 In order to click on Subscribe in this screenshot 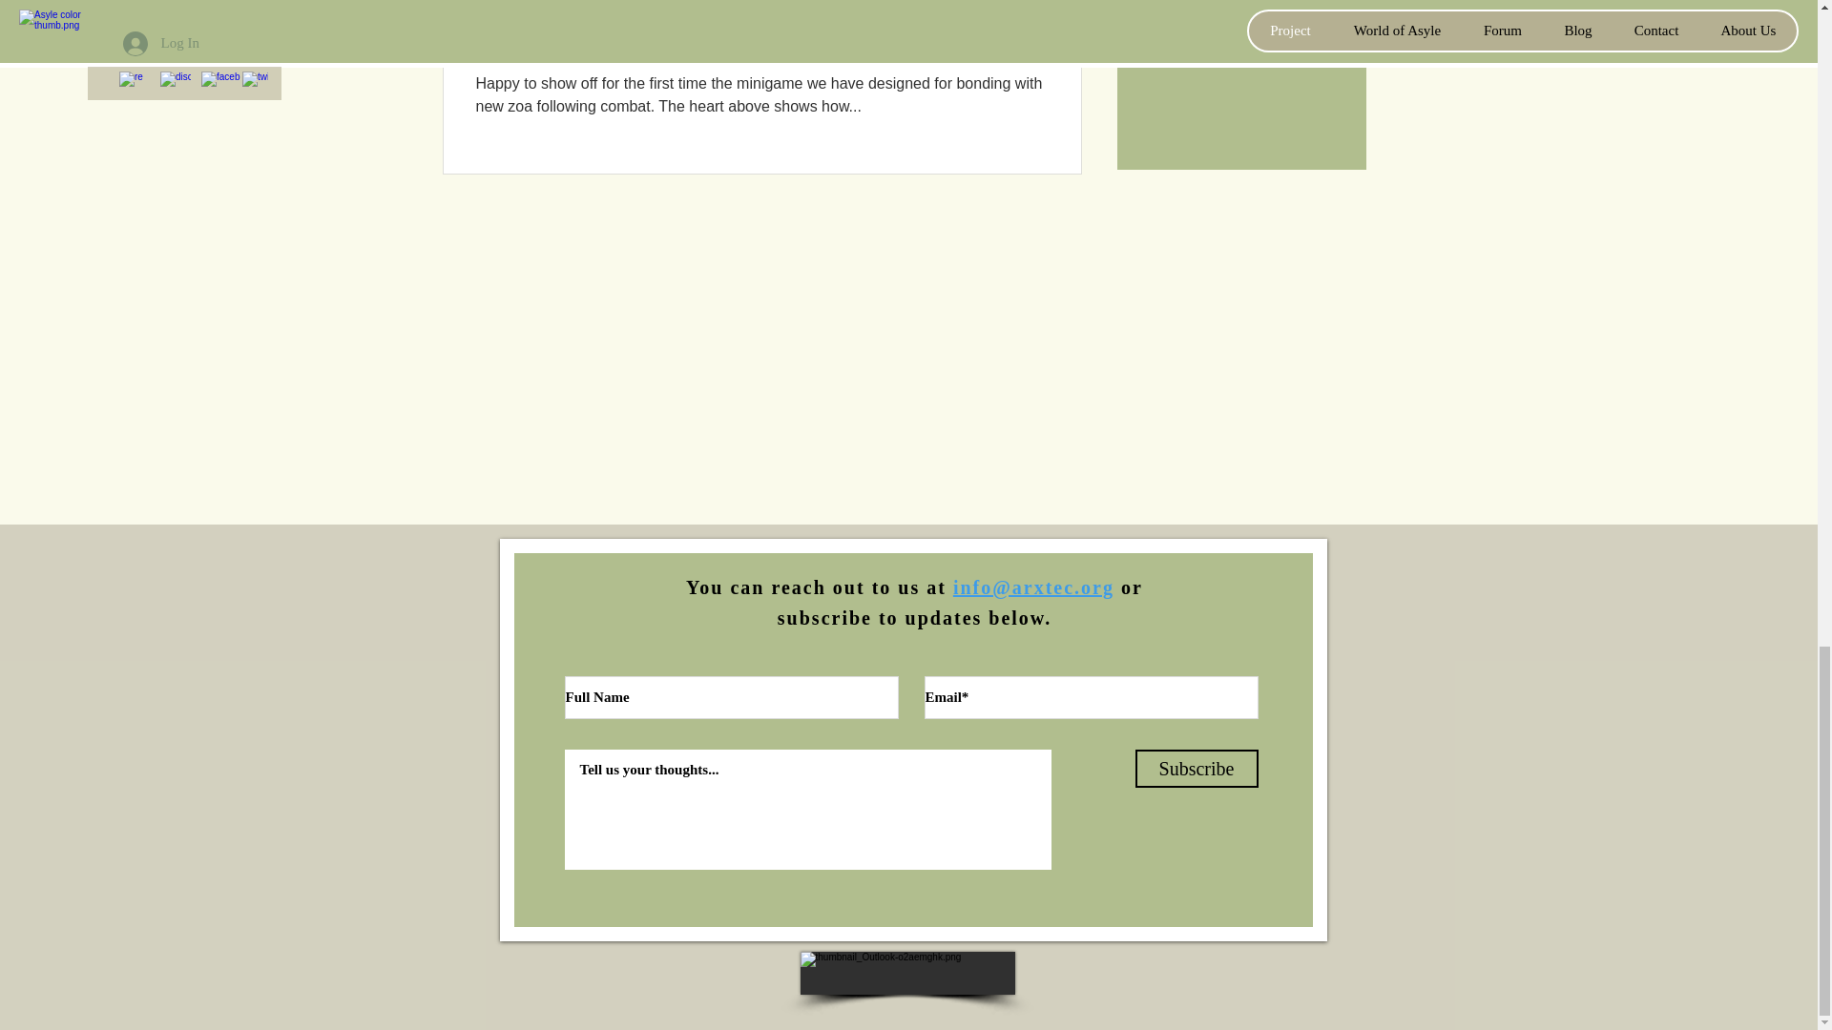, I will do `click(1197, 769)`.